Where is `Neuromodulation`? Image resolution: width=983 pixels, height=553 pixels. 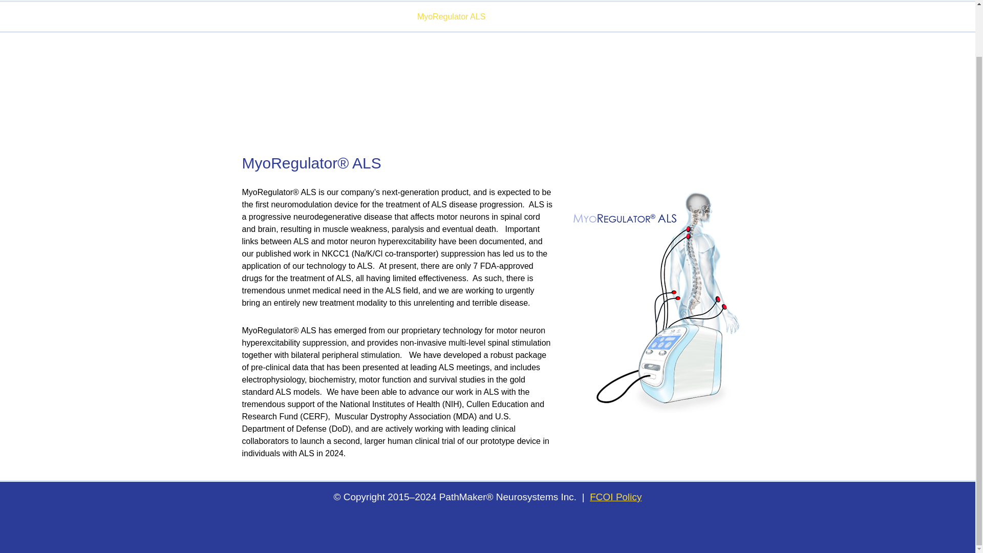 Neuromodulation is located at coordinates (602, 10).